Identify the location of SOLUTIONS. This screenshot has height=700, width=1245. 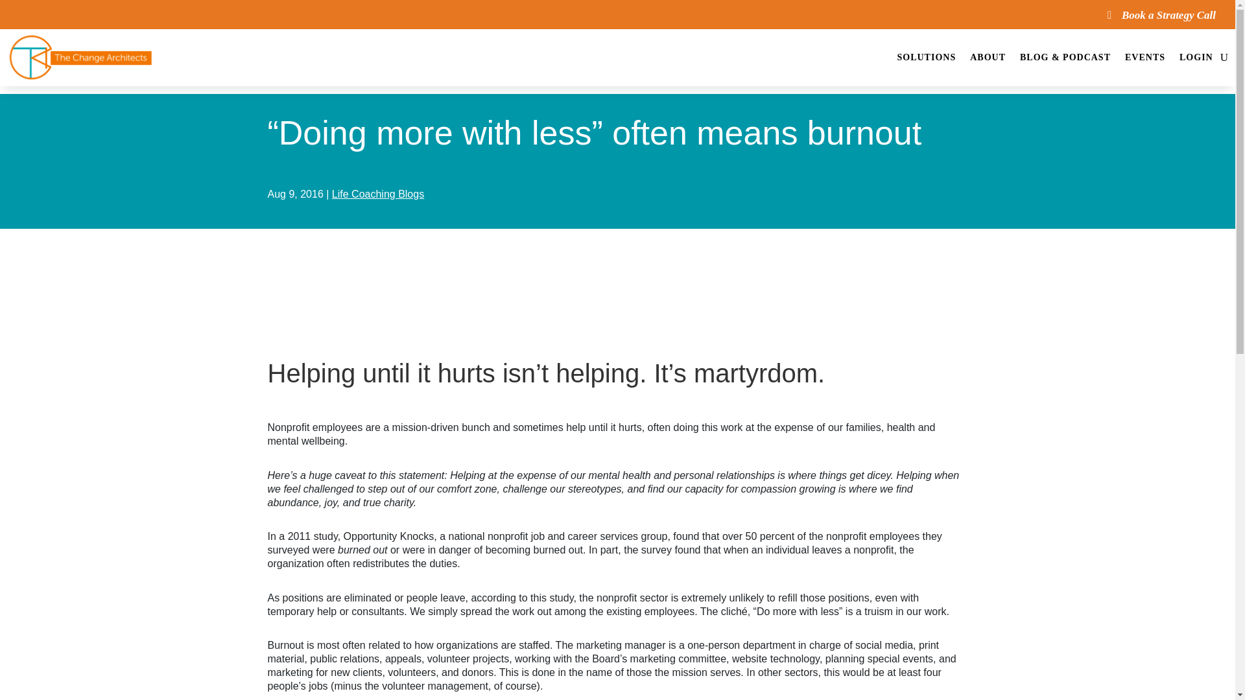
(926, 57).